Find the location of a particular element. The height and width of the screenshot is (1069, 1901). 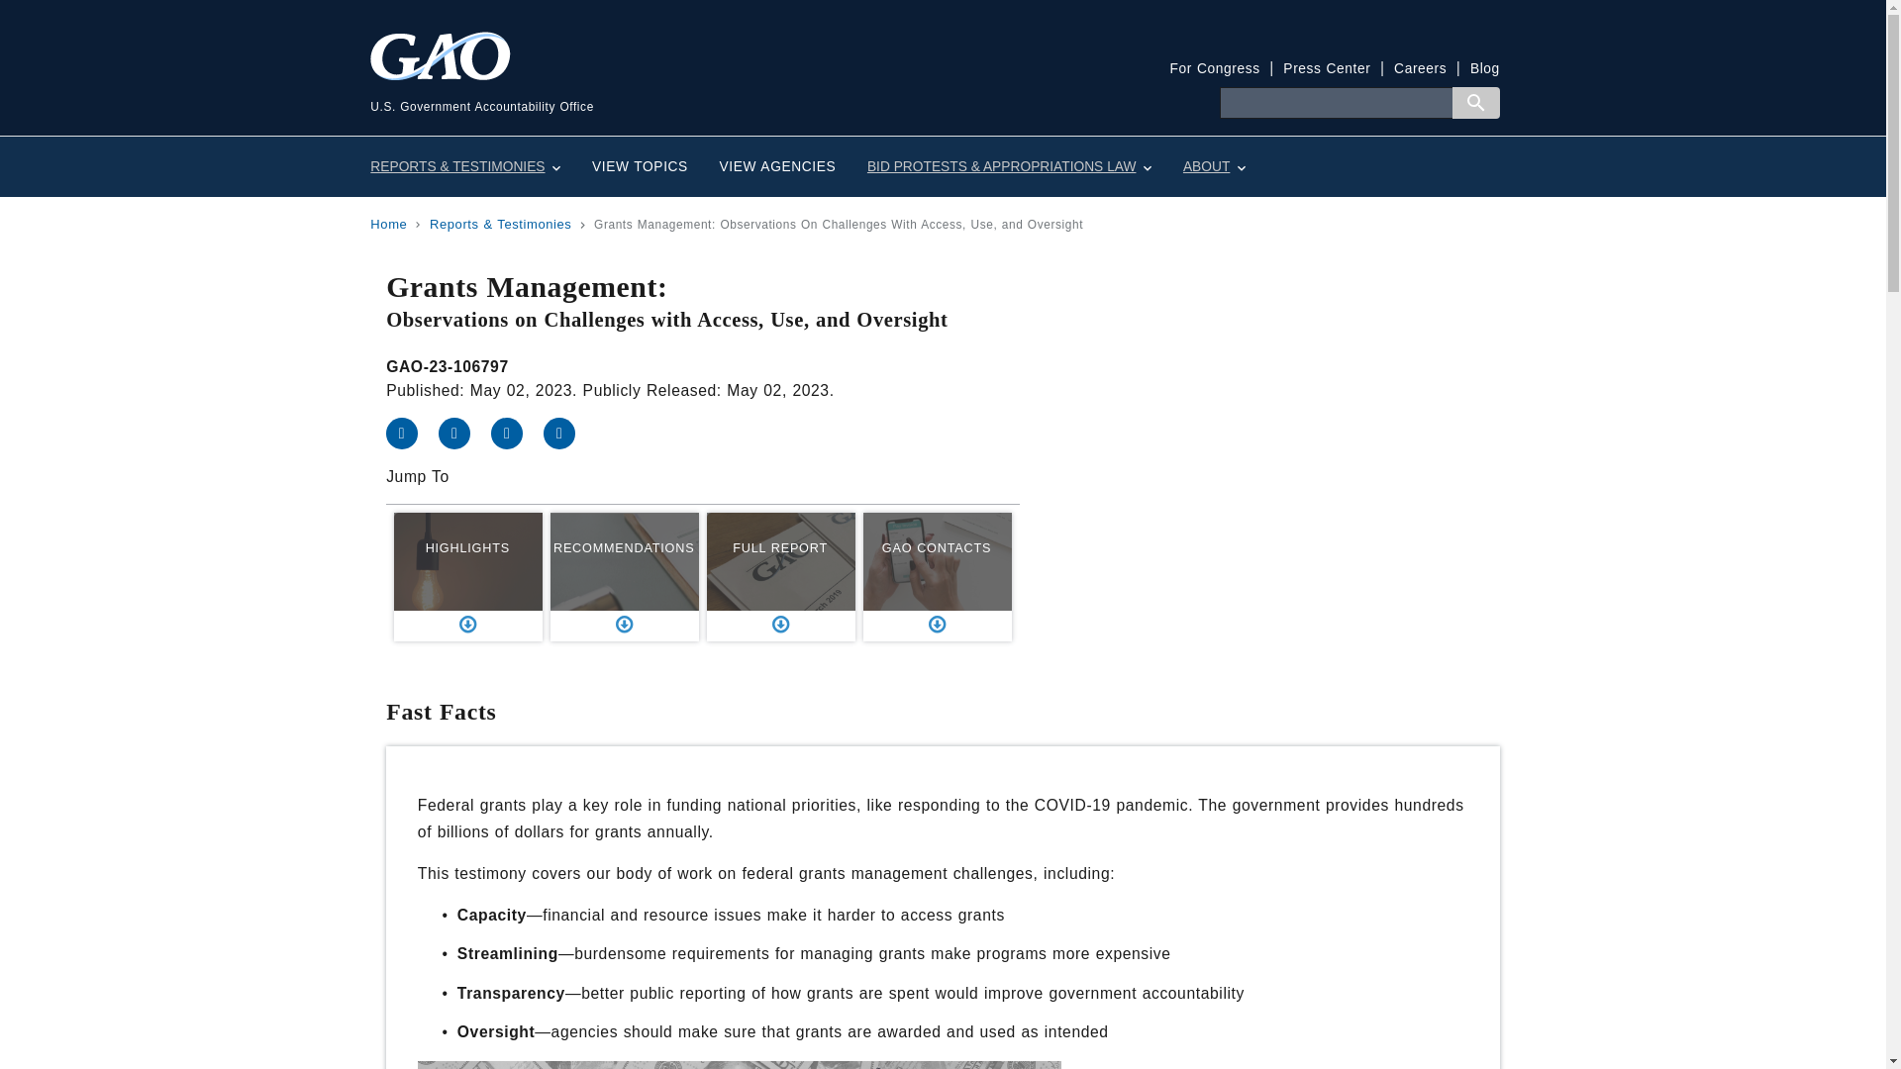

Share on Twitter is located at coordinates (464, 433).